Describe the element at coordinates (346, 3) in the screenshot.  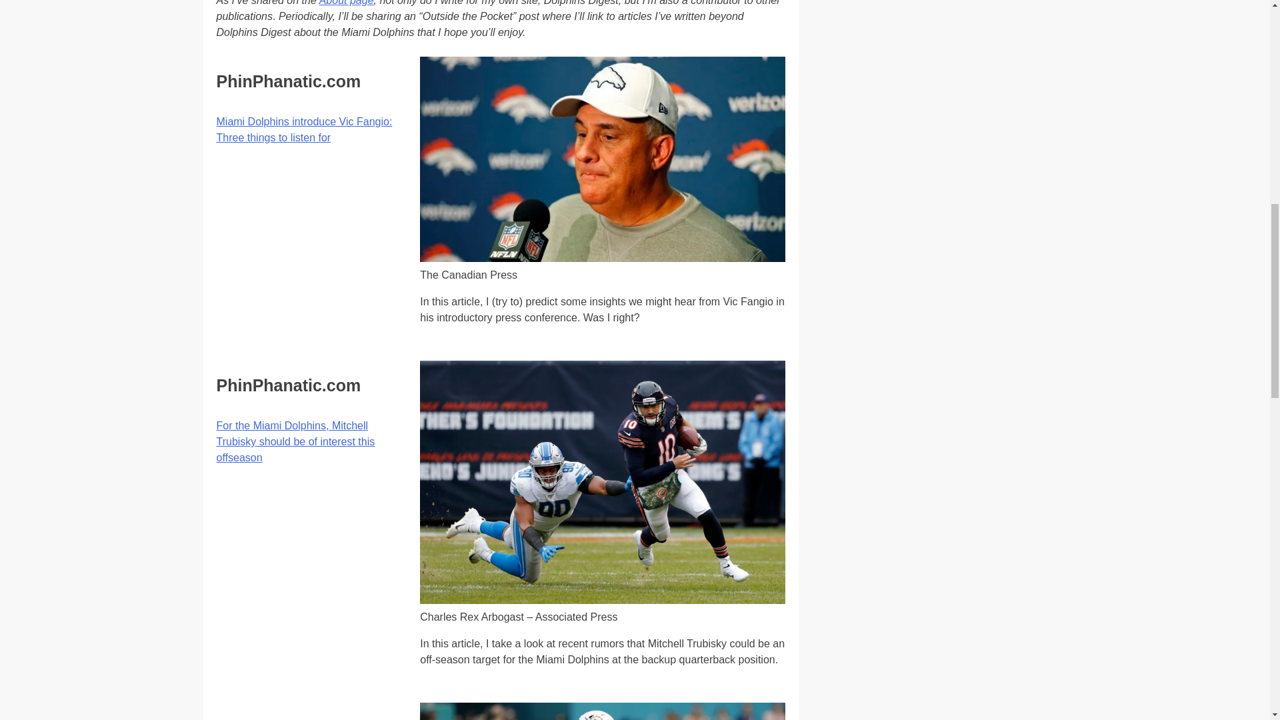
I see `About page` at that location.